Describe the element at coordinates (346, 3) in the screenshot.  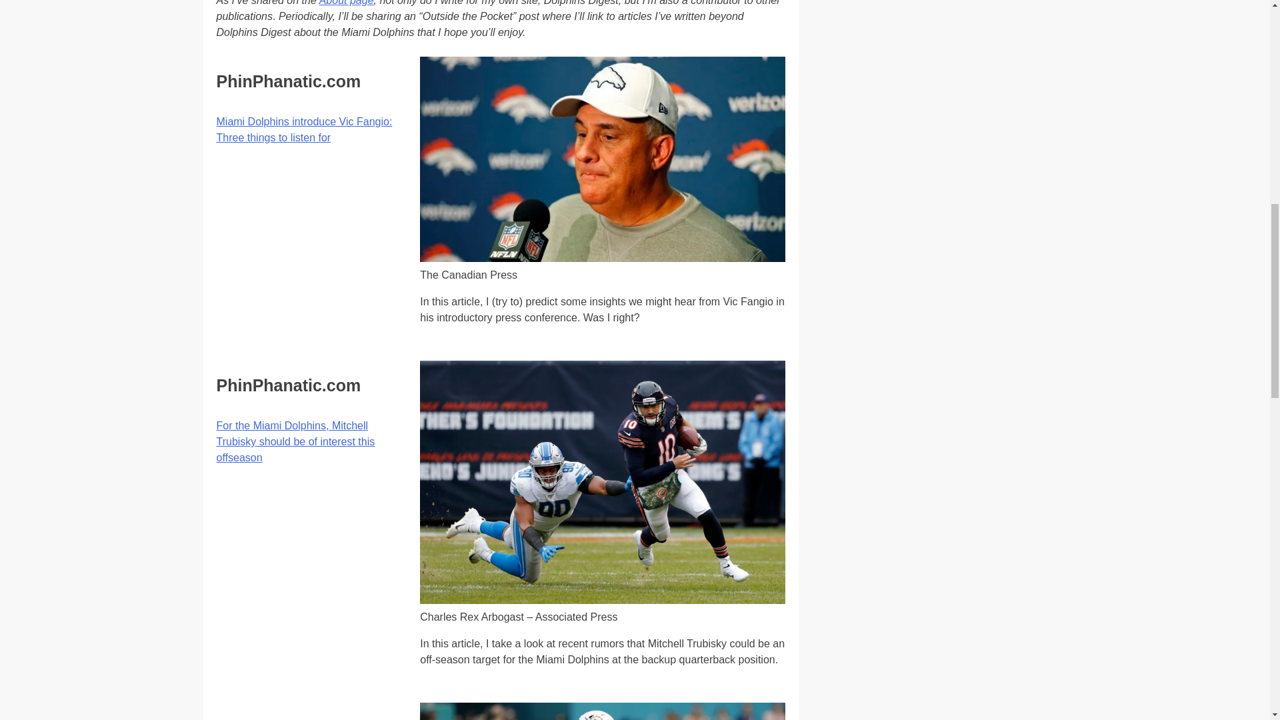
I see `About page` at that location.